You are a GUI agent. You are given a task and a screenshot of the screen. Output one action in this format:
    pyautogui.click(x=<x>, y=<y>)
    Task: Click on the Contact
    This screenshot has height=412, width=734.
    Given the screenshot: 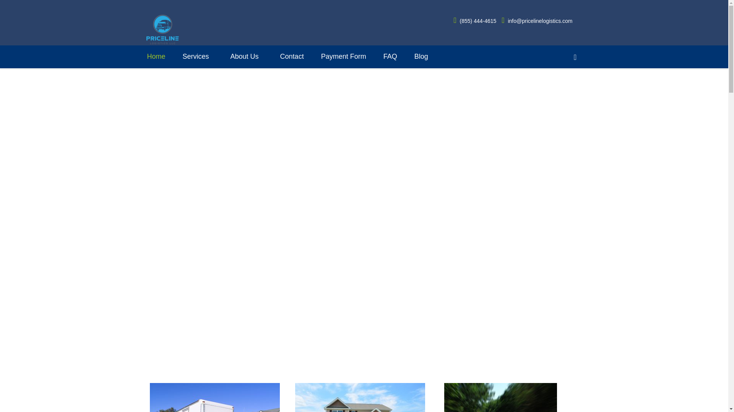 What is the action you would take?
    pyautogui.click(x=292, y=56)
    